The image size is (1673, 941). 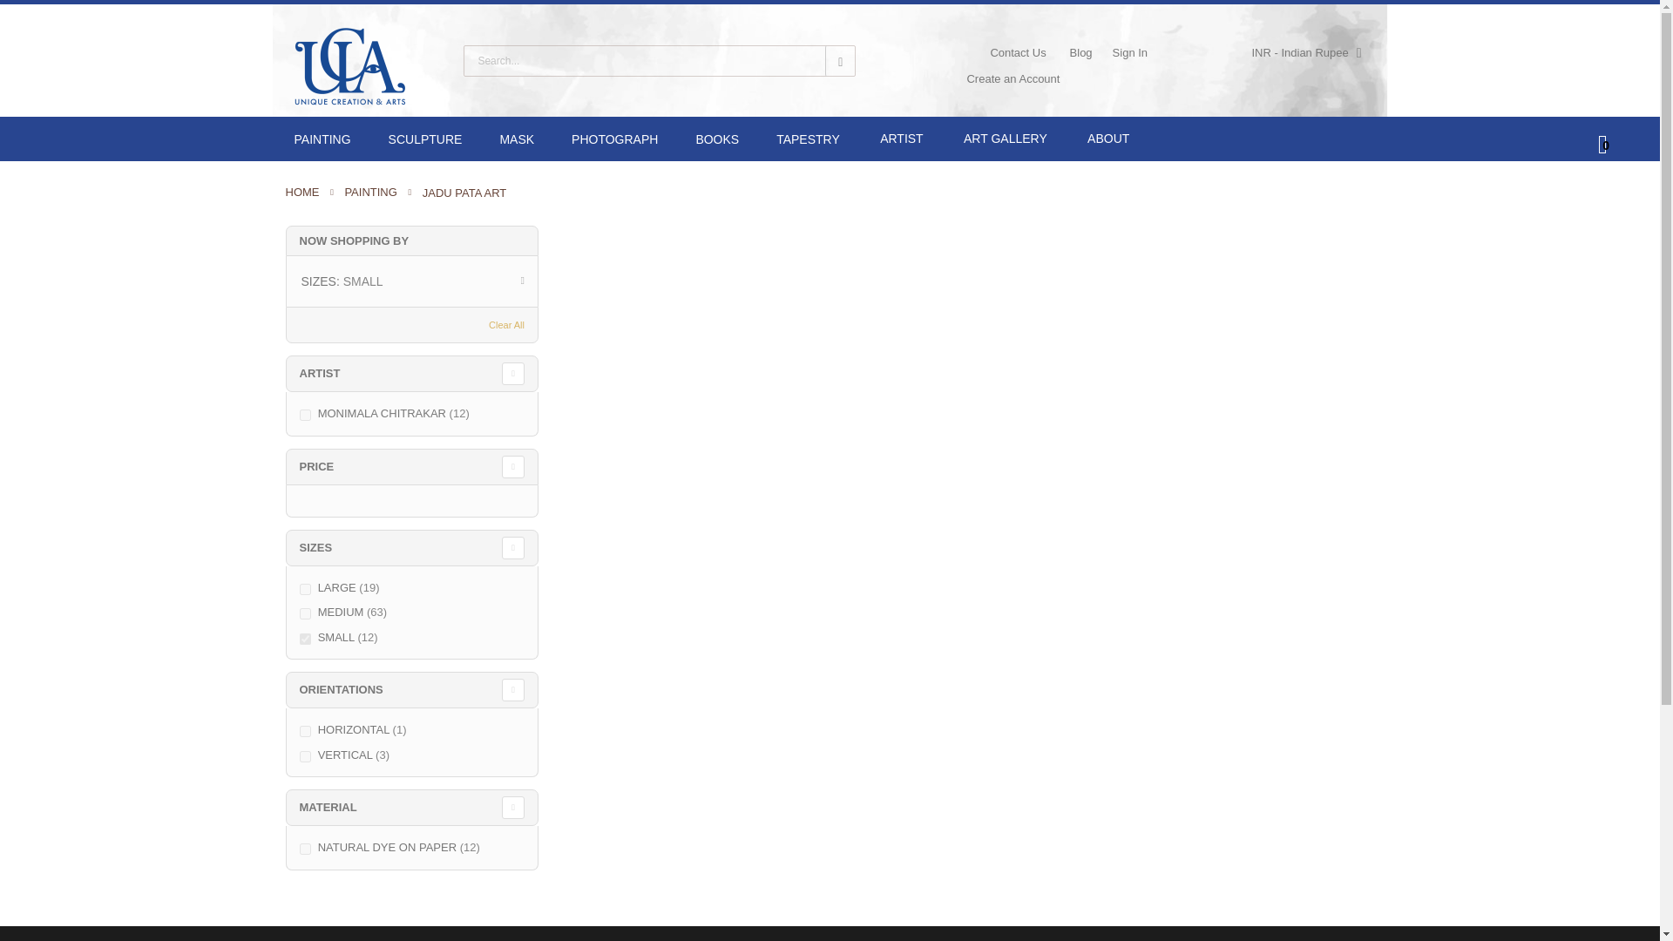 I want to click on Sign In, so click(x=1129, y=52).